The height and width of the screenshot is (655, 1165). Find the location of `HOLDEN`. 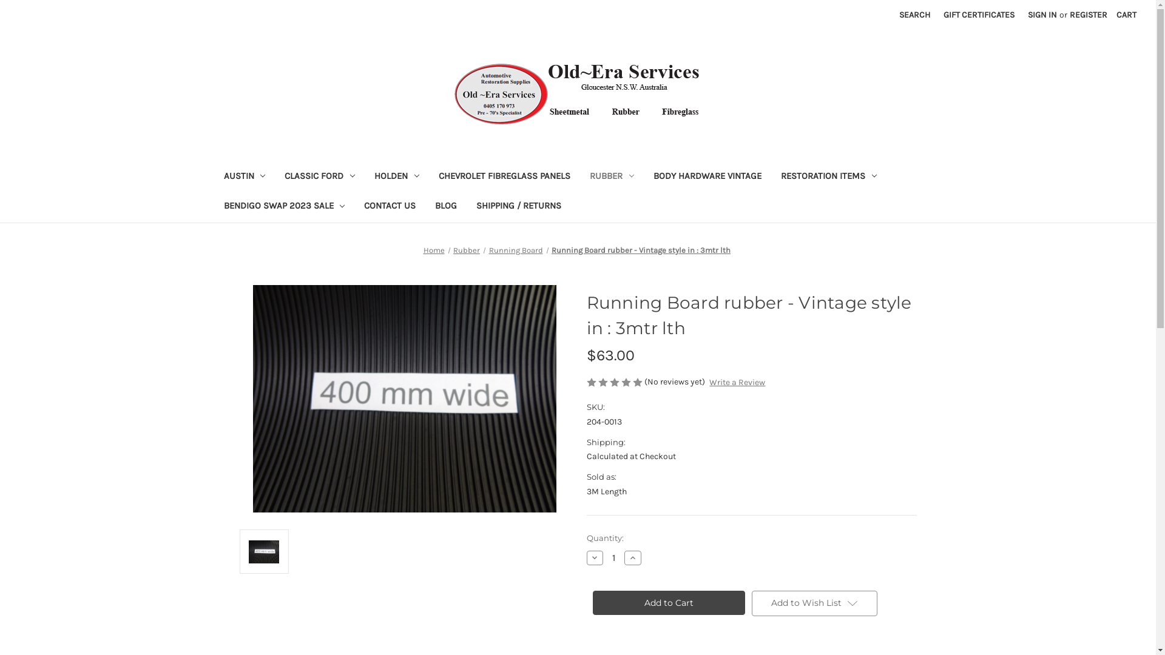

HOLDEN is located at coordinates (397, 177).